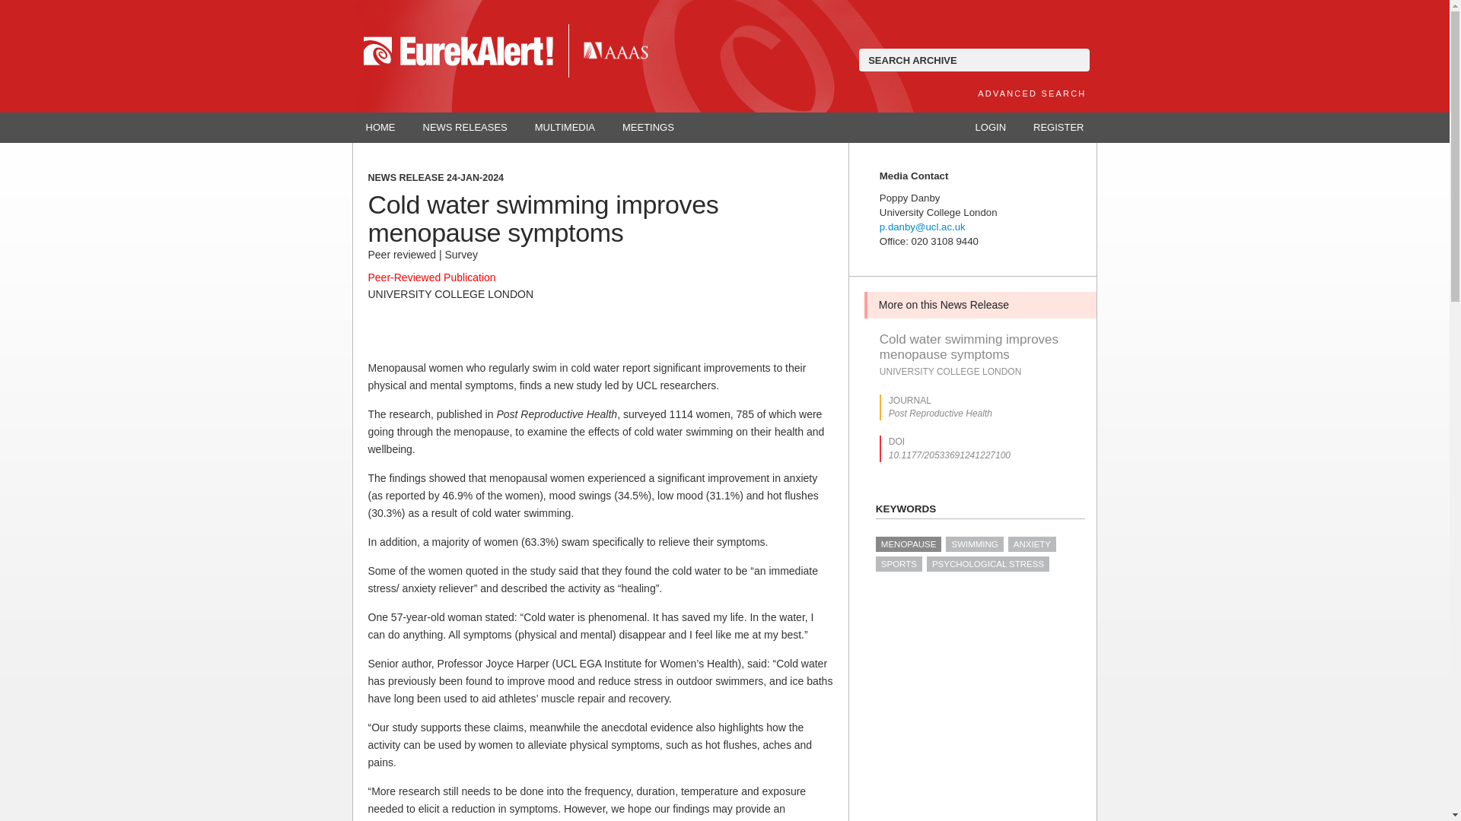  I want to click on PSYCHOLOGICAL STRESS, so click(988, 564).